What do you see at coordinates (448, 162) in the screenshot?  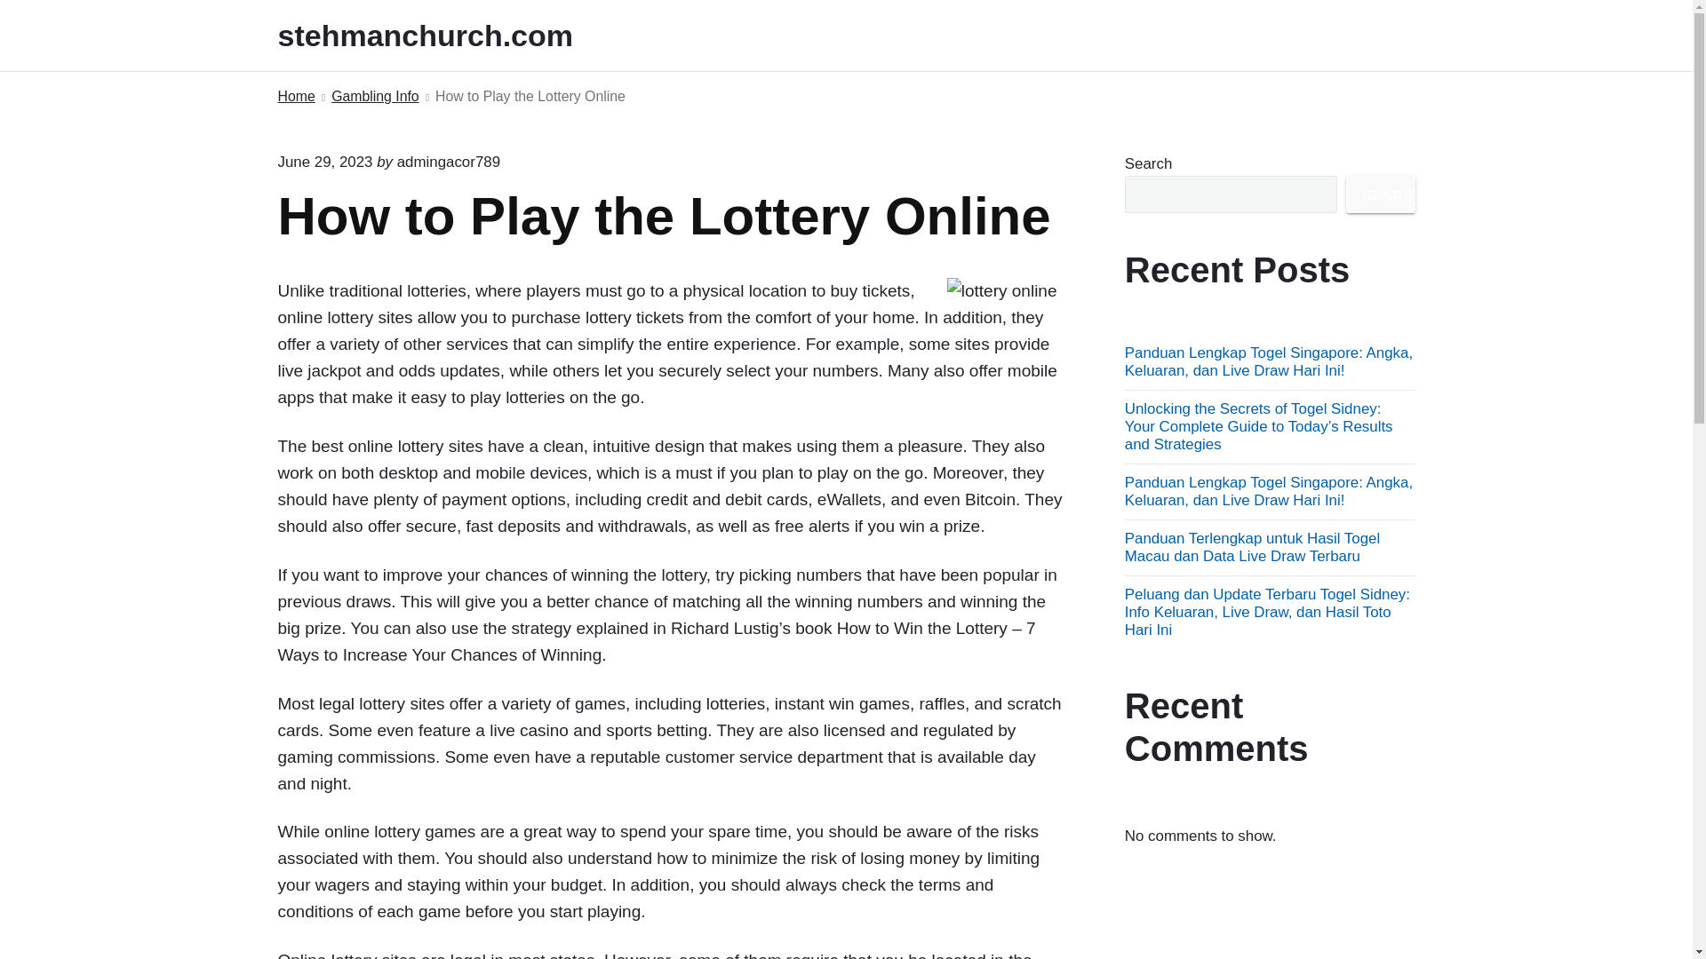 I see `Posts by admingacor789` at bounding box center [448, 162].